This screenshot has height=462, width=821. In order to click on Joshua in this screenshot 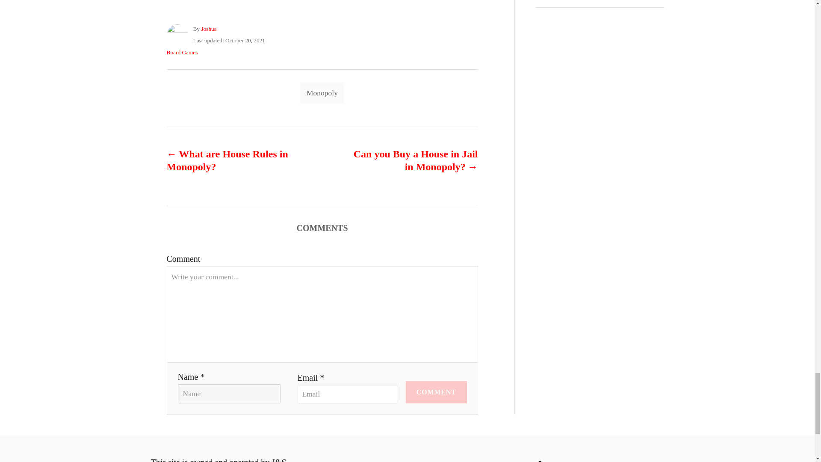, I will do `click(209, 29)`.